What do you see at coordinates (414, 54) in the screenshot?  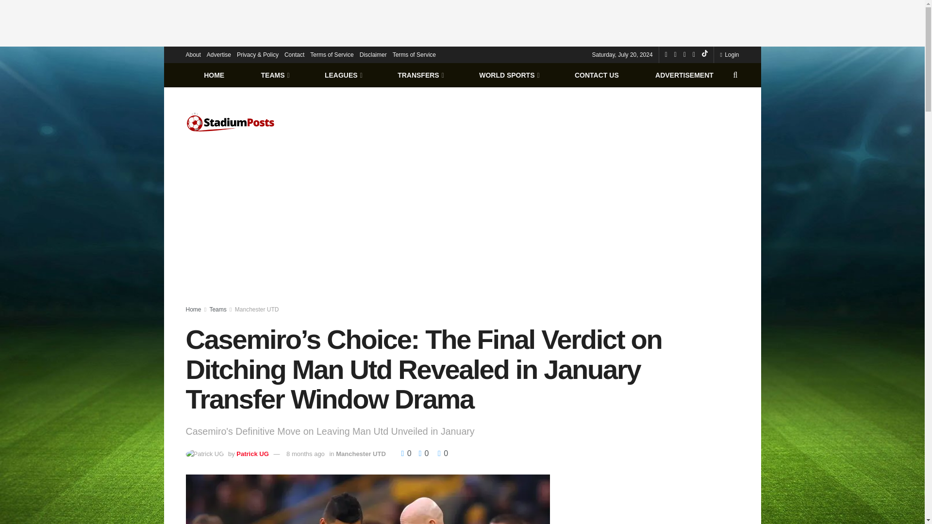 I see `Terms of Service` at bounding box center [414, 54].